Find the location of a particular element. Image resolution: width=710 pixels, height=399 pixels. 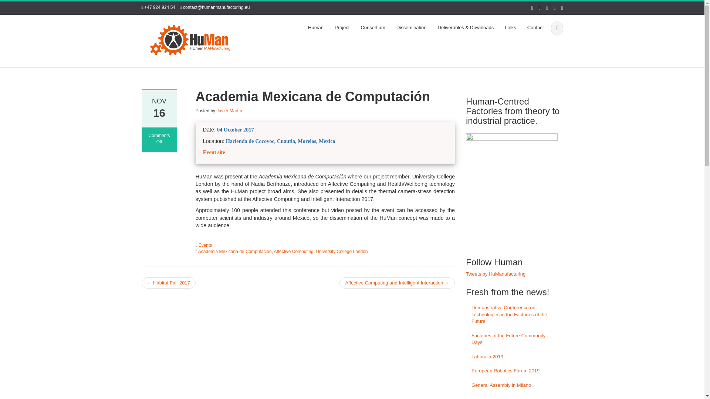

Project is located at coordinates (342, 28).